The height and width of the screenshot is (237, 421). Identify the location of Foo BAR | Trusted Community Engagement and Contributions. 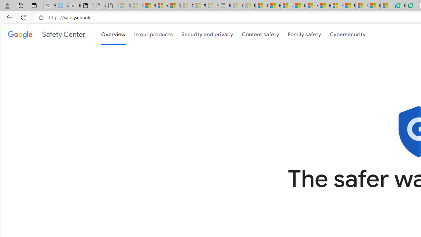
(324, 6).